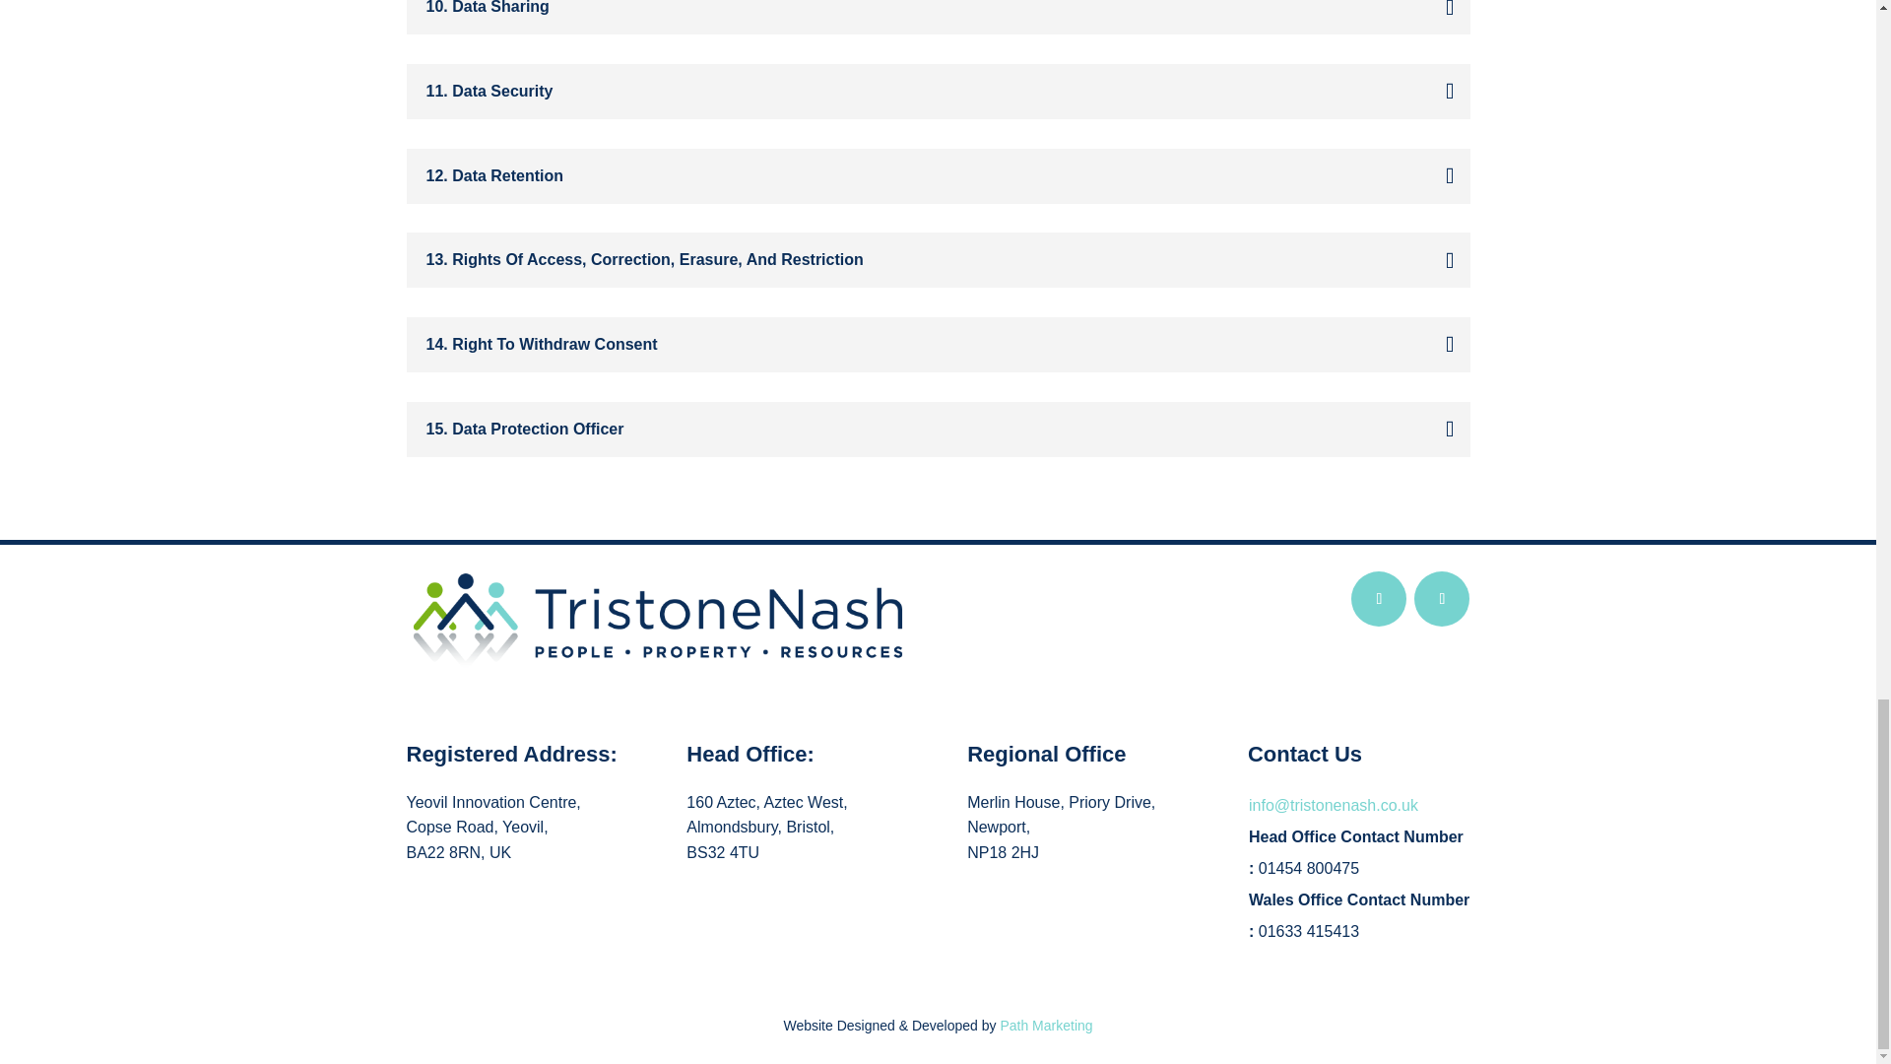  What do you see at coordinates (656, 621) in the screenshot?
I see `TristoneNash-LOGO-C-on-white-RGB` at bounding box center [656, 621].